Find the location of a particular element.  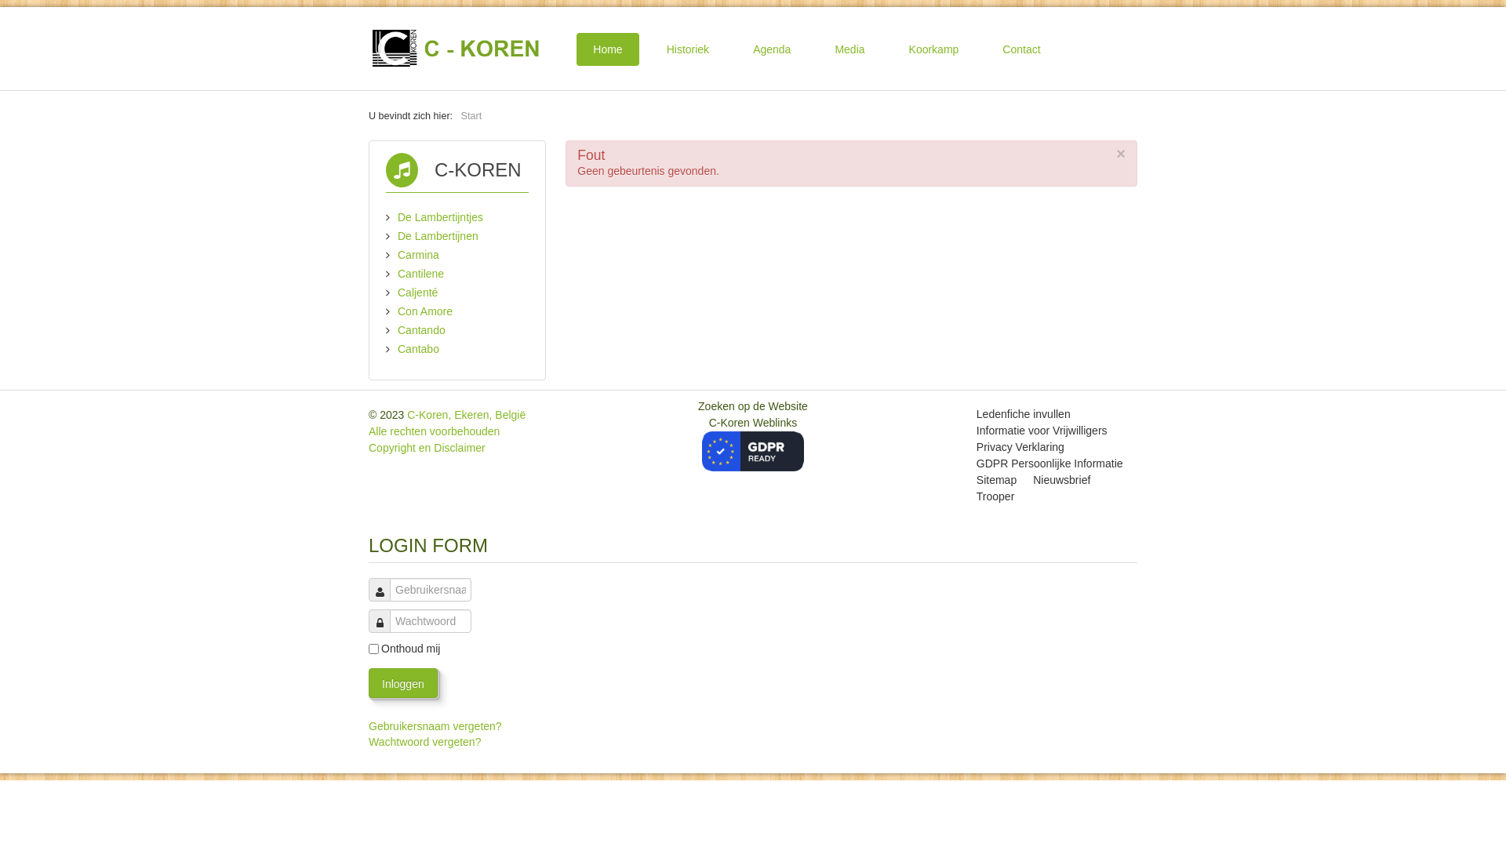

Informatie voor Vrijwilligers is located at coordinates (1042, 431).